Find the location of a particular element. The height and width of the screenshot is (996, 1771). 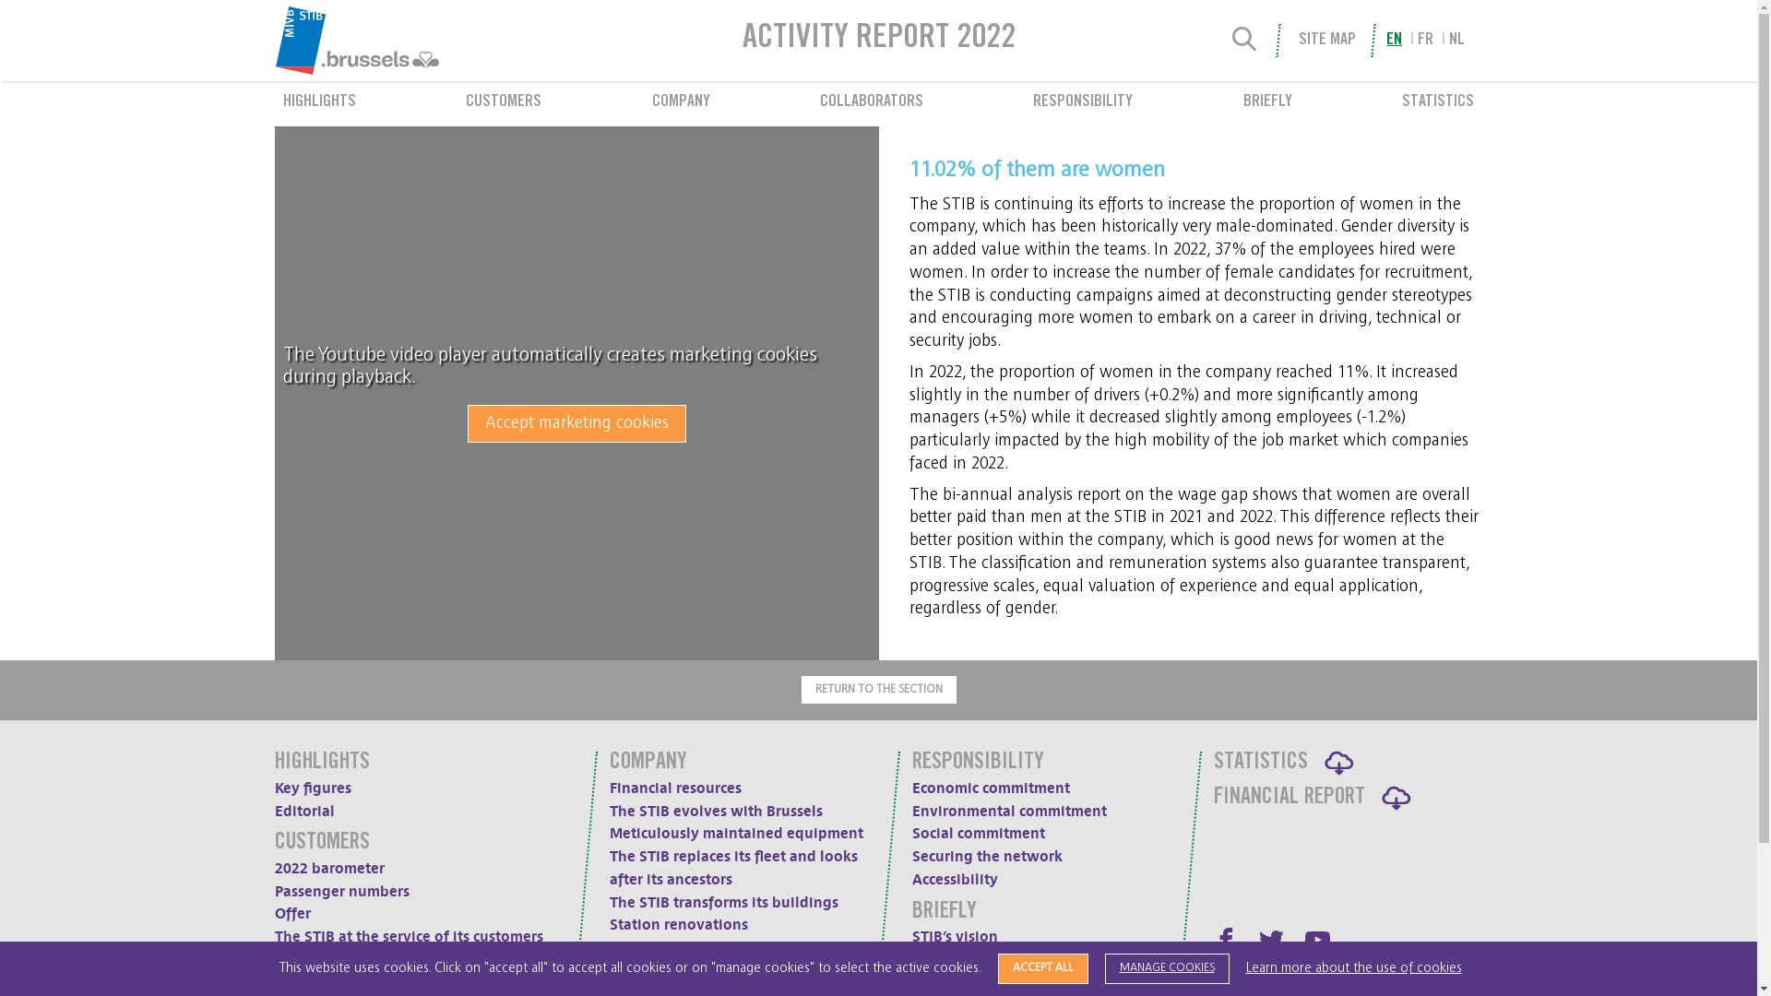

COMPANY is located at coordinates (648, 764).